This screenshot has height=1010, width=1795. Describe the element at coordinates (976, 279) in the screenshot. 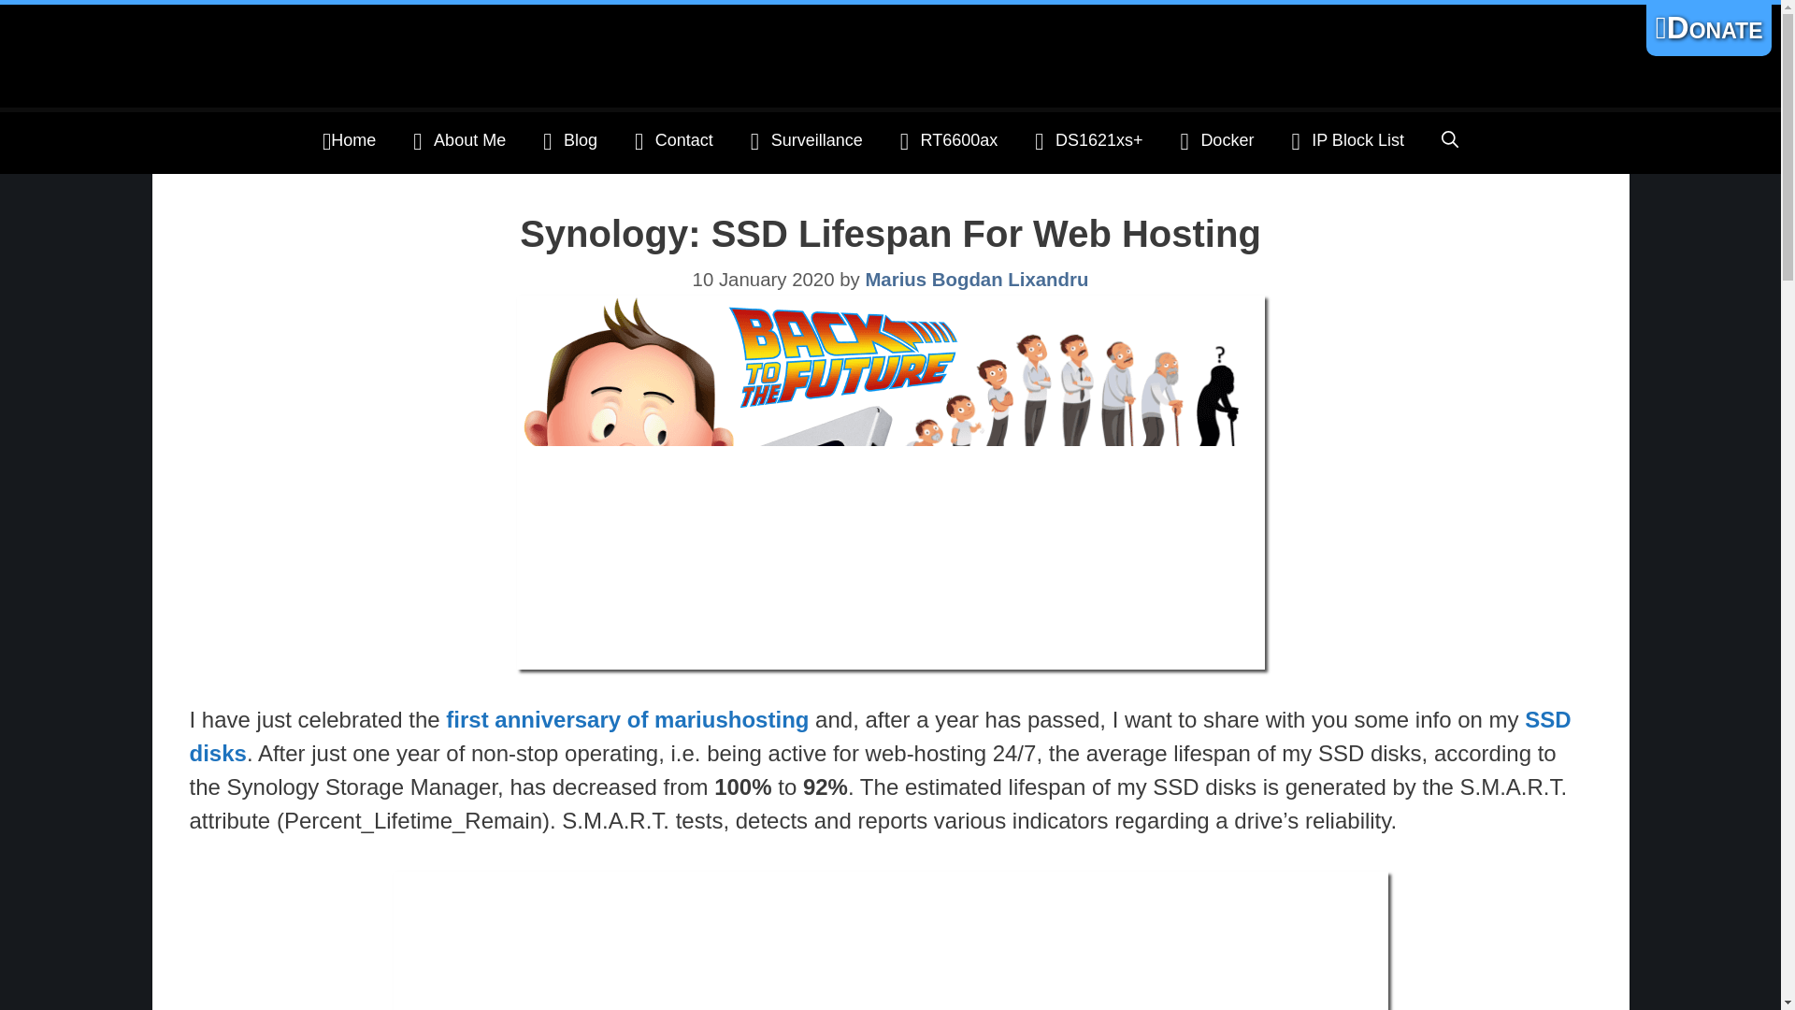

I see `View all posts by Marius Bogdan Lixandru` at that location.